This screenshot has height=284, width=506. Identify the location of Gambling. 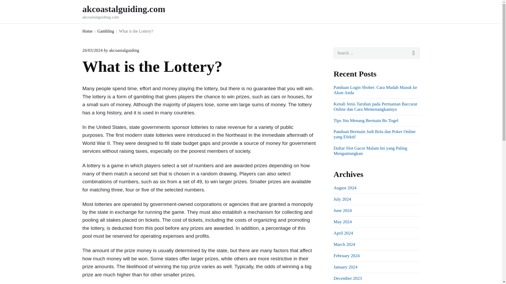
(106, 31).